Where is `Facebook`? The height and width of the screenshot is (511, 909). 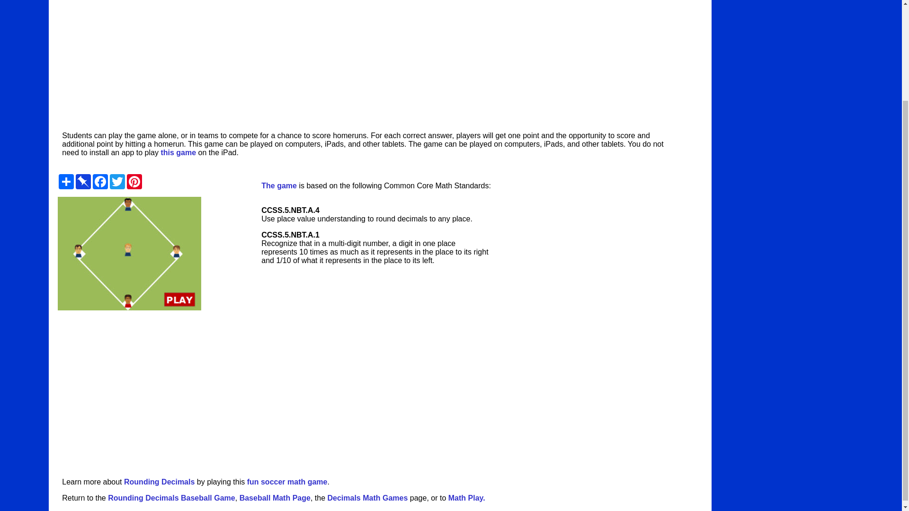
Facebook is located at coordinates (100, 182).